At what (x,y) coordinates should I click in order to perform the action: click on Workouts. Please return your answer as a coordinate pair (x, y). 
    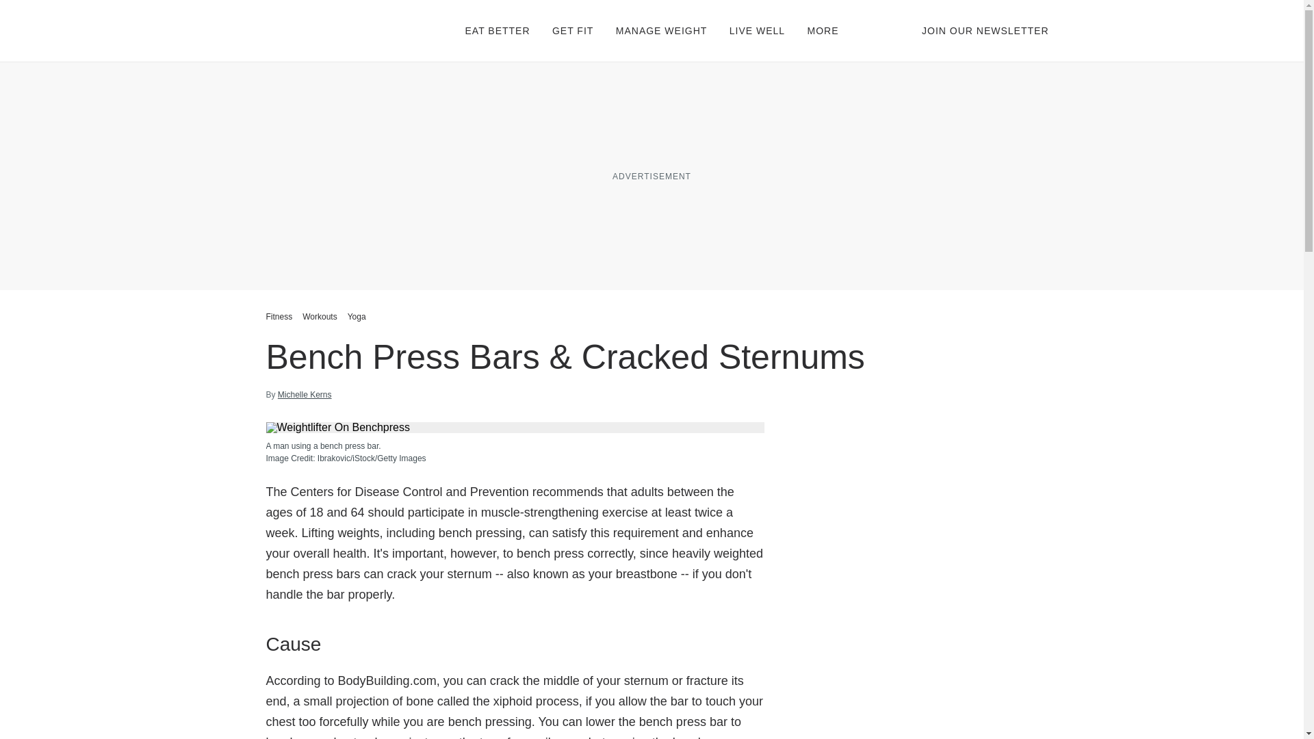
    Looking at the image, I should click on (320, 316).